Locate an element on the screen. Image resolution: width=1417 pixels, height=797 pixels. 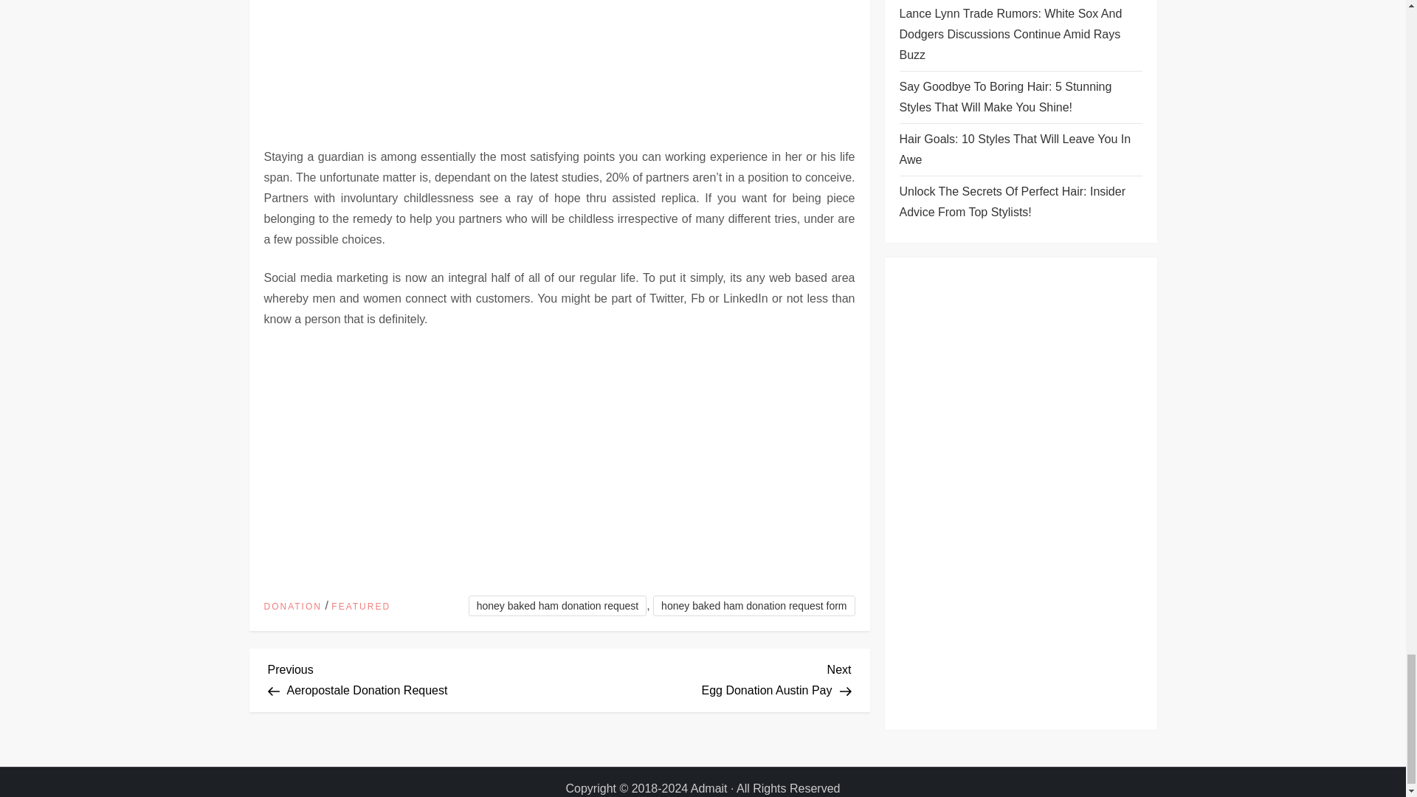
FEATURED is located at coordinates (292, 607).